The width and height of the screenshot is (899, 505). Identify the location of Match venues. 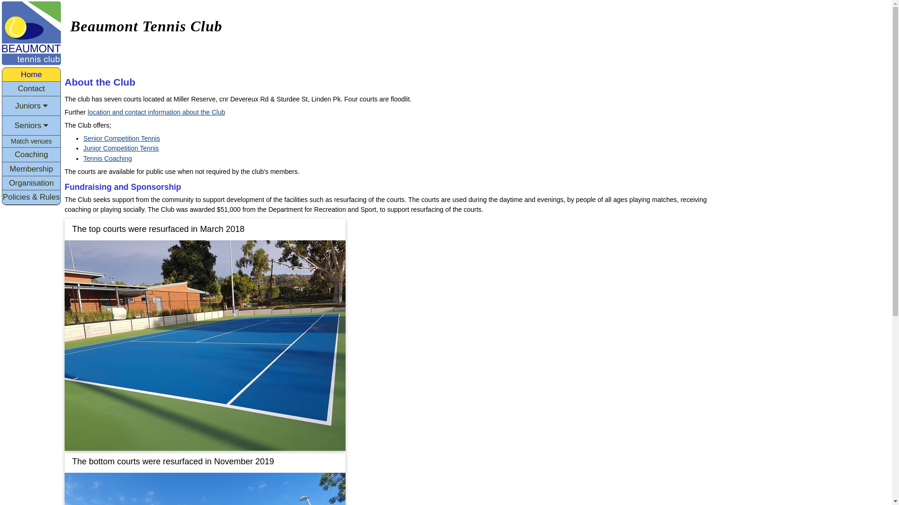
(31, 141).